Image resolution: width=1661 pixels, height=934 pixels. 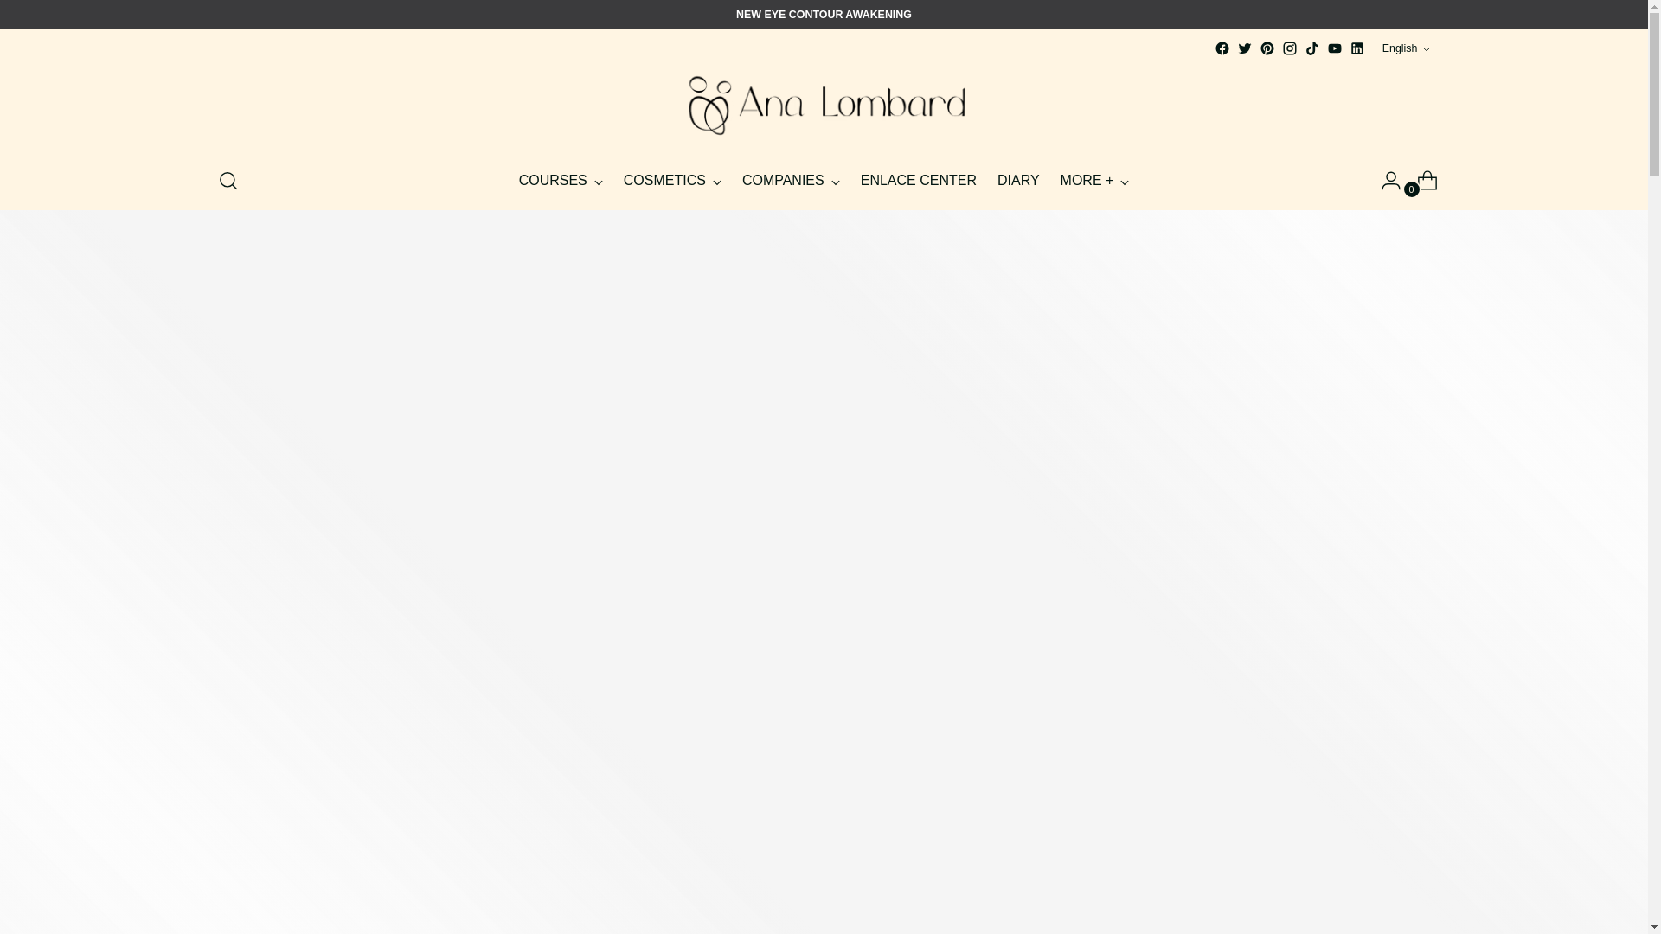 What do you see at coordinates (824, 15) in the screenshot?
I see `NEW EYE CONTOUR AWAKENING` at bounding box center [824, 15].